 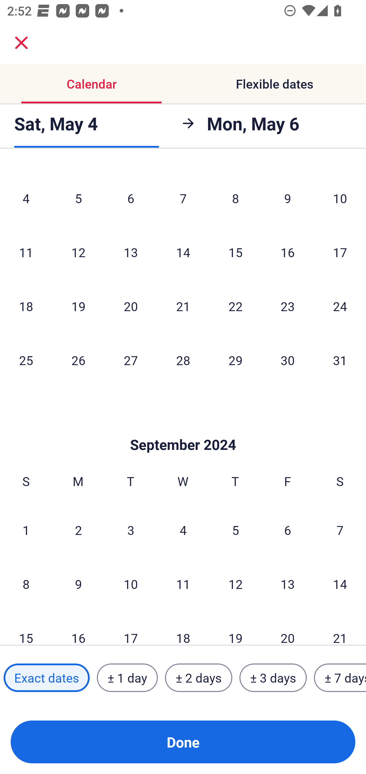 What do you see at coordinates (183, 530) in the screenshot?
I see `4 Wednesday, September 4, 2024` at bounding box center [183, 530].